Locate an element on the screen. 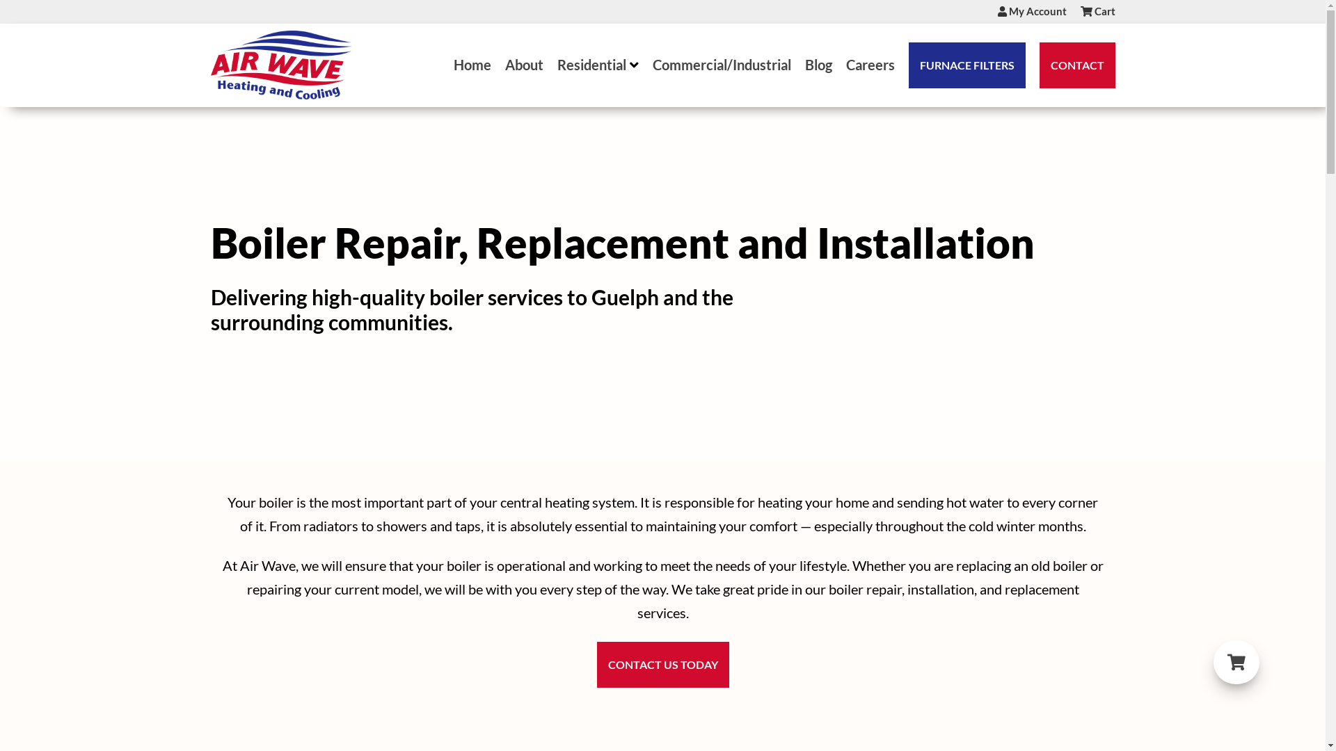  My Account is located at coordinates (1033, 12).